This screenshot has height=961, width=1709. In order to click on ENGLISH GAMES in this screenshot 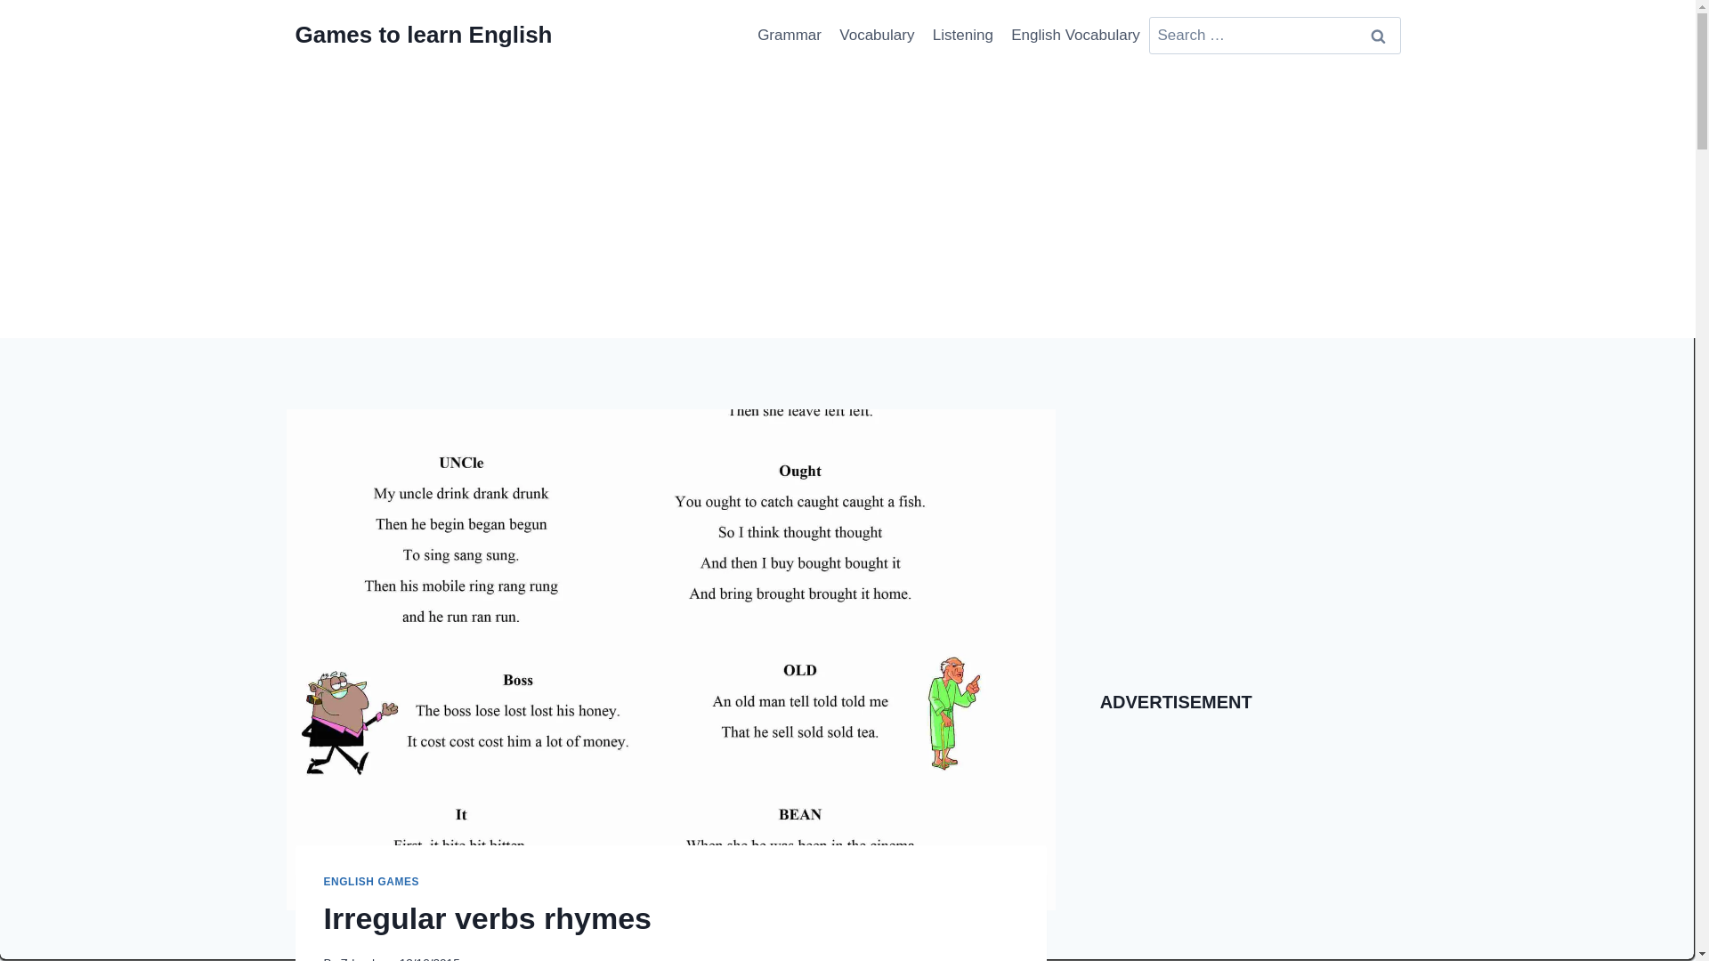, I will do `click(372, 881)`.